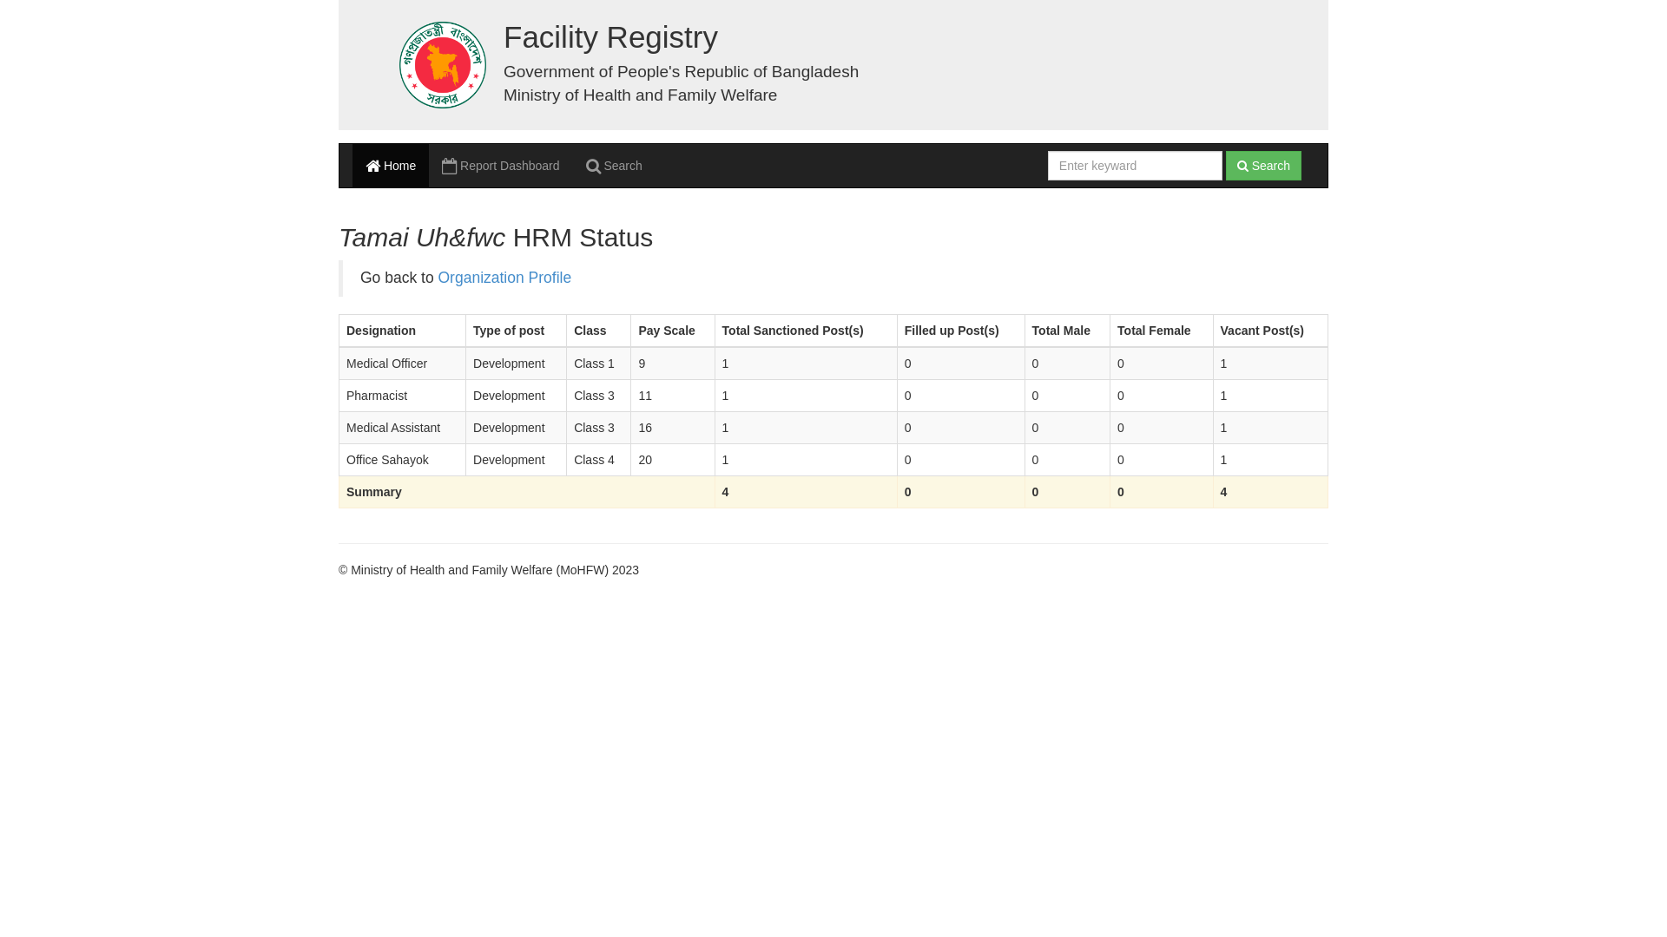 This screenshot has width=1667, height=937. What do you see at coordinates (1264, 166) in the screenshot?
I see `Search` at bounding box center [1264, 166].